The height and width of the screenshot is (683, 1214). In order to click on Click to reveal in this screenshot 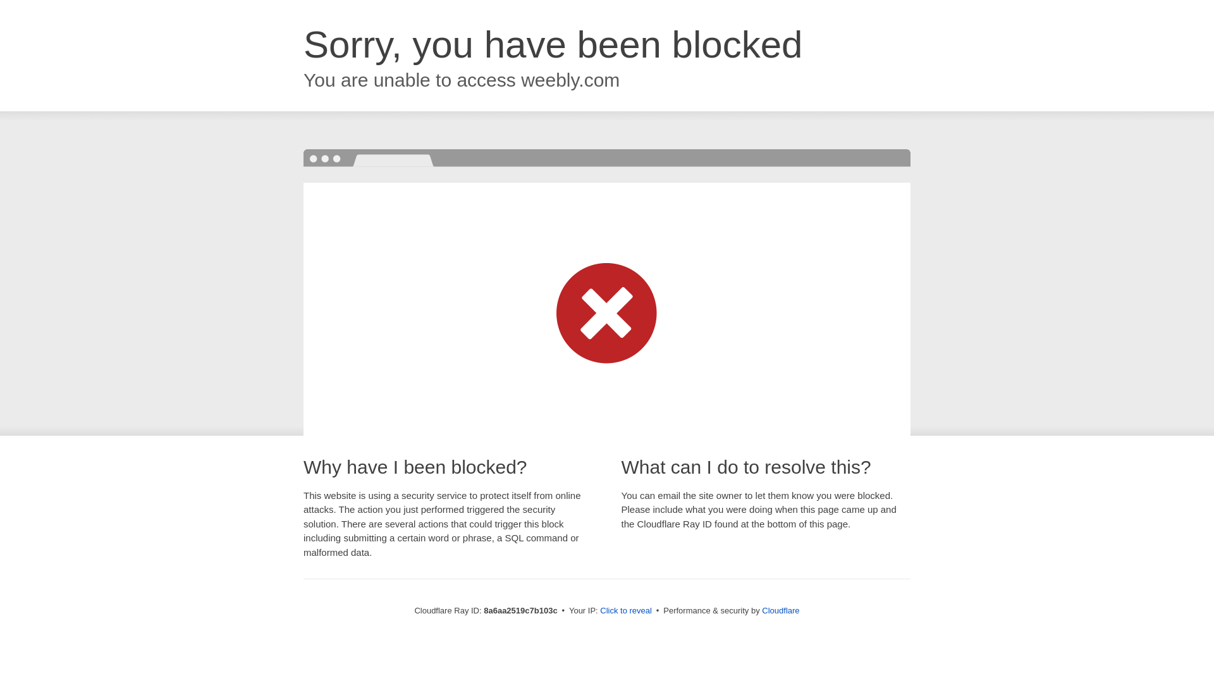, I will do `click(626, 611)`.